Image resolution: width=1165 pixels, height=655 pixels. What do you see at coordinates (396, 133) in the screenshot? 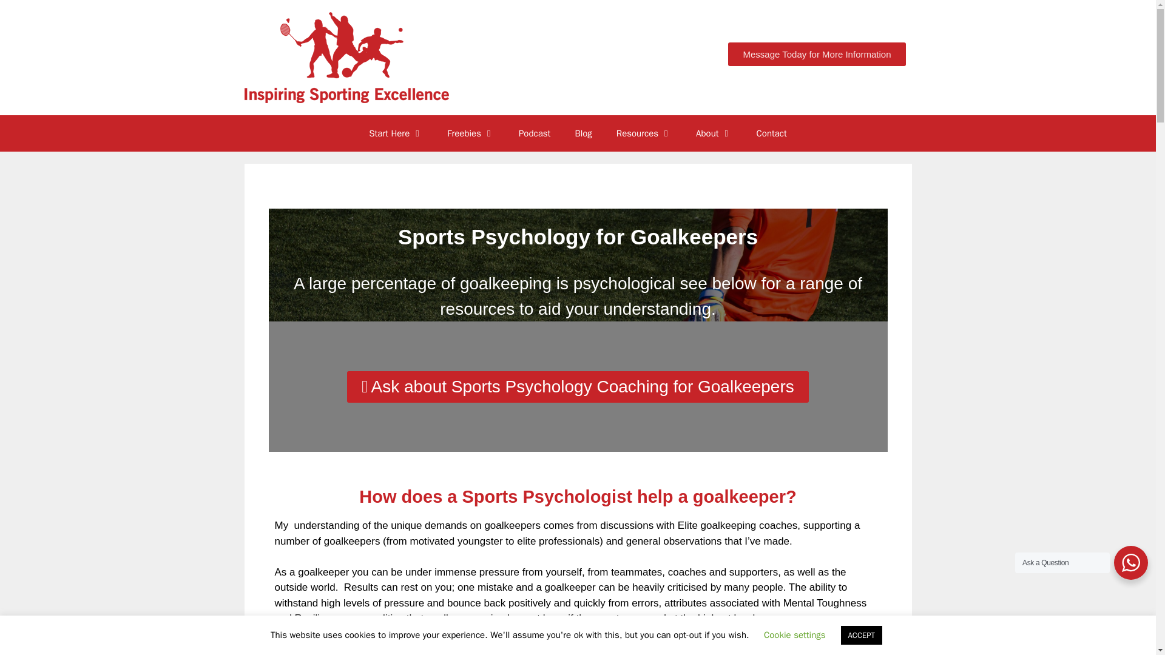
I see `Start Here` at bounding box center [396, 133].